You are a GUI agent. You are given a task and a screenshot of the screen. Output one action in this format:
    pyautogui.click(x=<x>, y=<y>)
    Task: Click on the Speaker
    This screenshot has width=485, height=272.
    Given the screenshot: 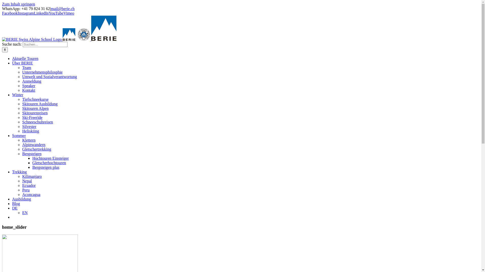 What is the action you would take?
    pyautogui.click(x=29, y=86)
    